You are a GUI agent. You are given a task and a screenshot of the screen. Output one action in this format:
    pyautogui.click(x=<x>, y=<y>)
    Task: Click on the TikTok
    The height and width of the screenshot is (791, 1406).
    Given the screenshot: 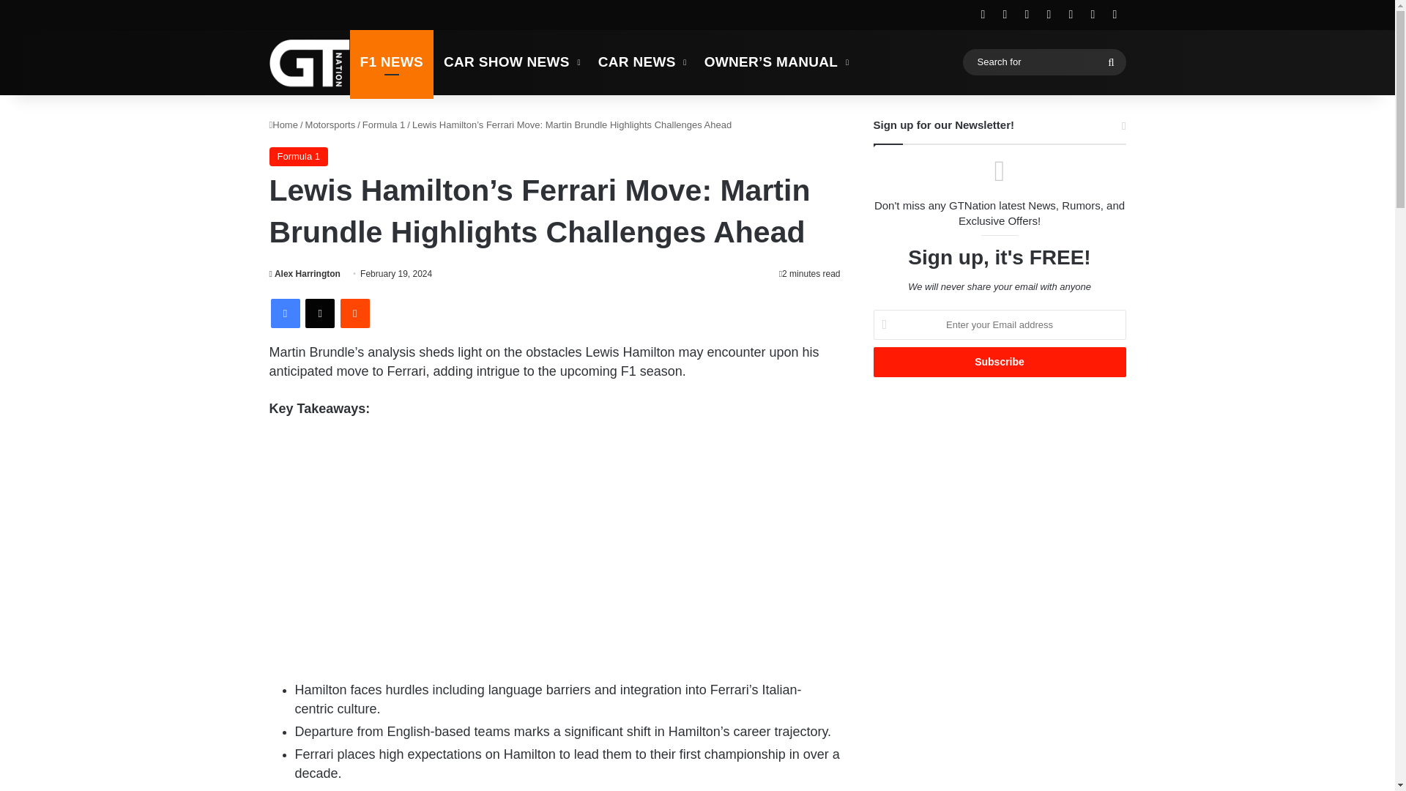 What is the action you would take?
    pyautogui.click(x=1115, y=15)
    